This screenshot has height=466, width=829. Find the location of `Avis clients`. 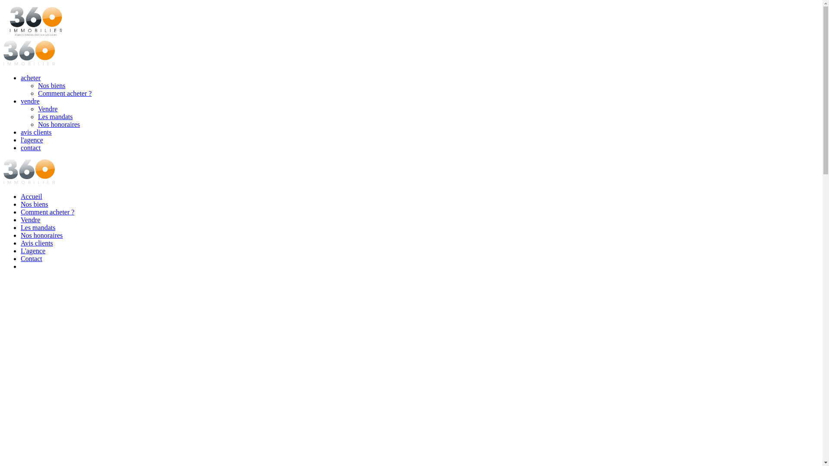

Avis clients is located at coordinates (37, 243).